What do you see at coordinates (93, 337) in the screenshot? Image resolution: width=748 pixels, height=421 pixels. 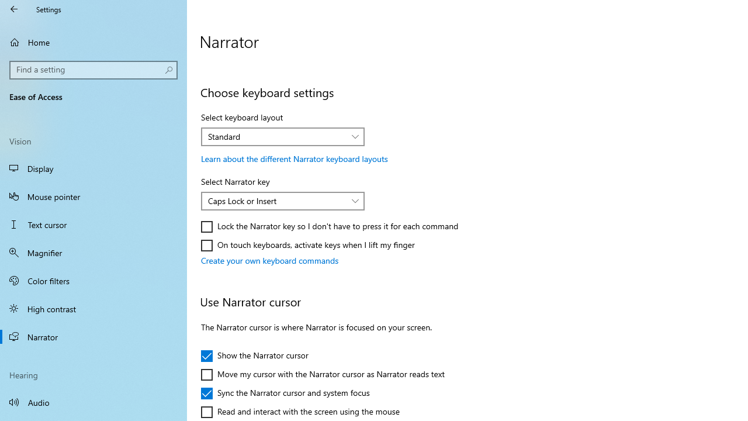 I see `Narrator` at bounding box center [93, 337].